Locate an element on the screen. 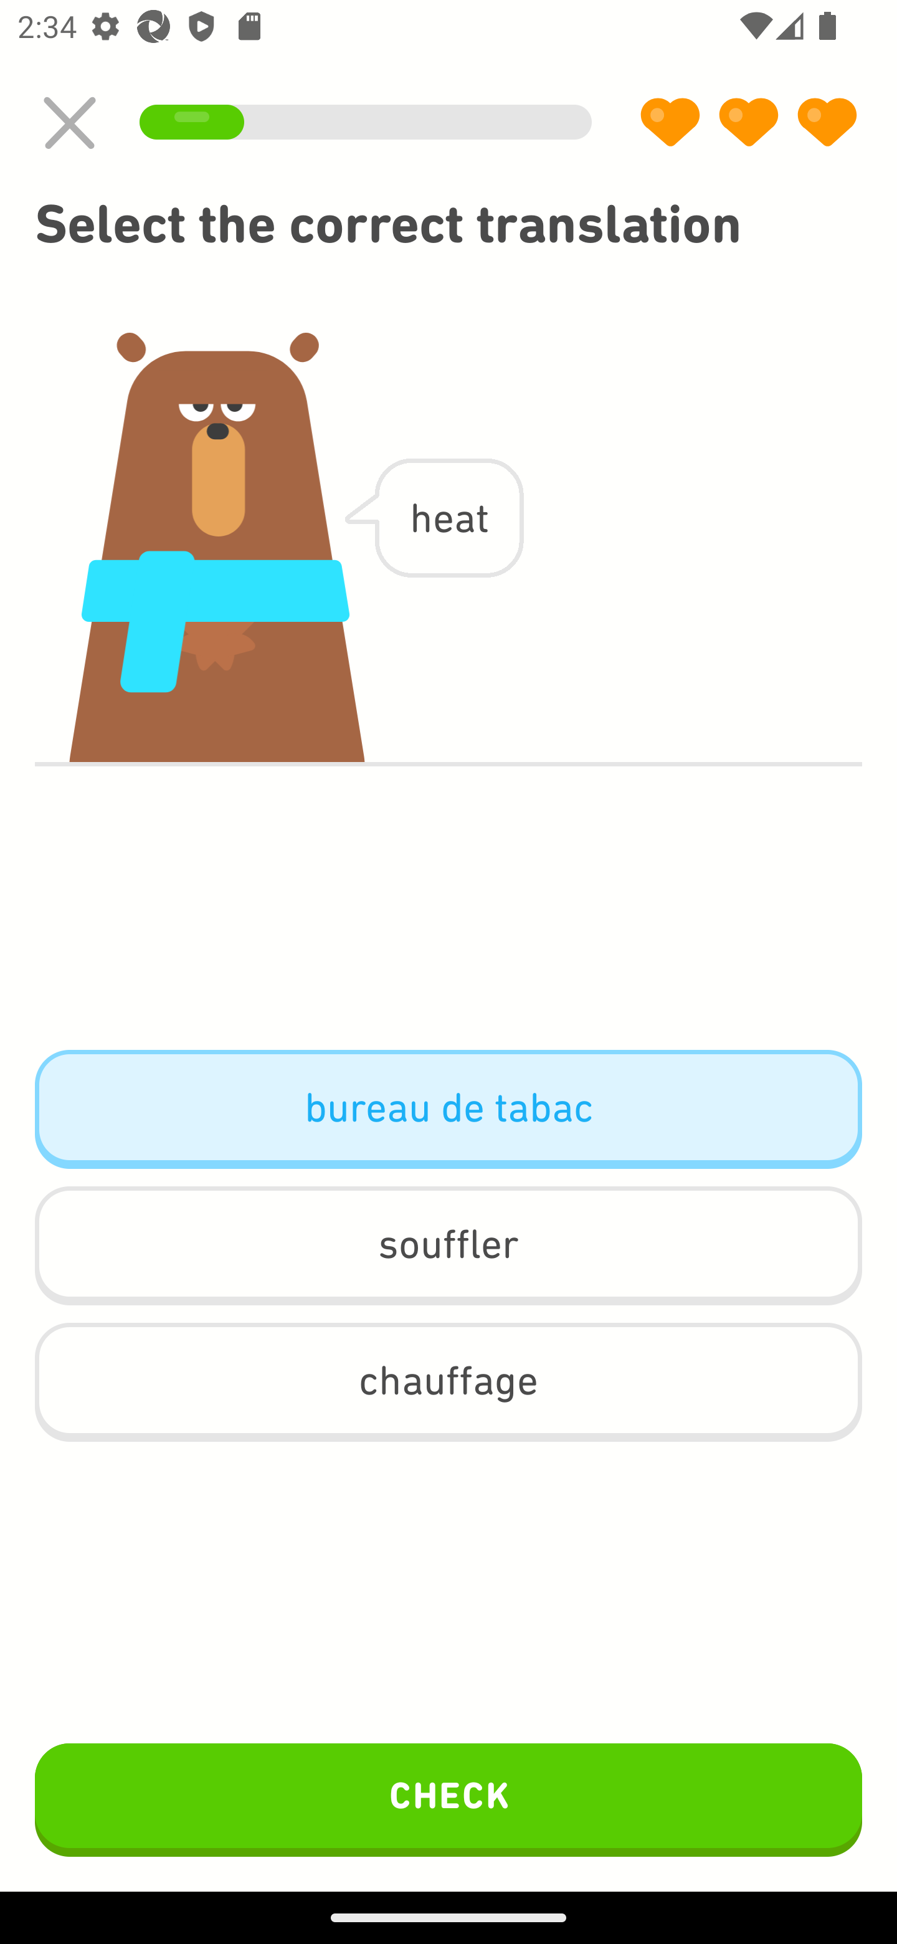  chauffage is located at coordinates (448, 1382).